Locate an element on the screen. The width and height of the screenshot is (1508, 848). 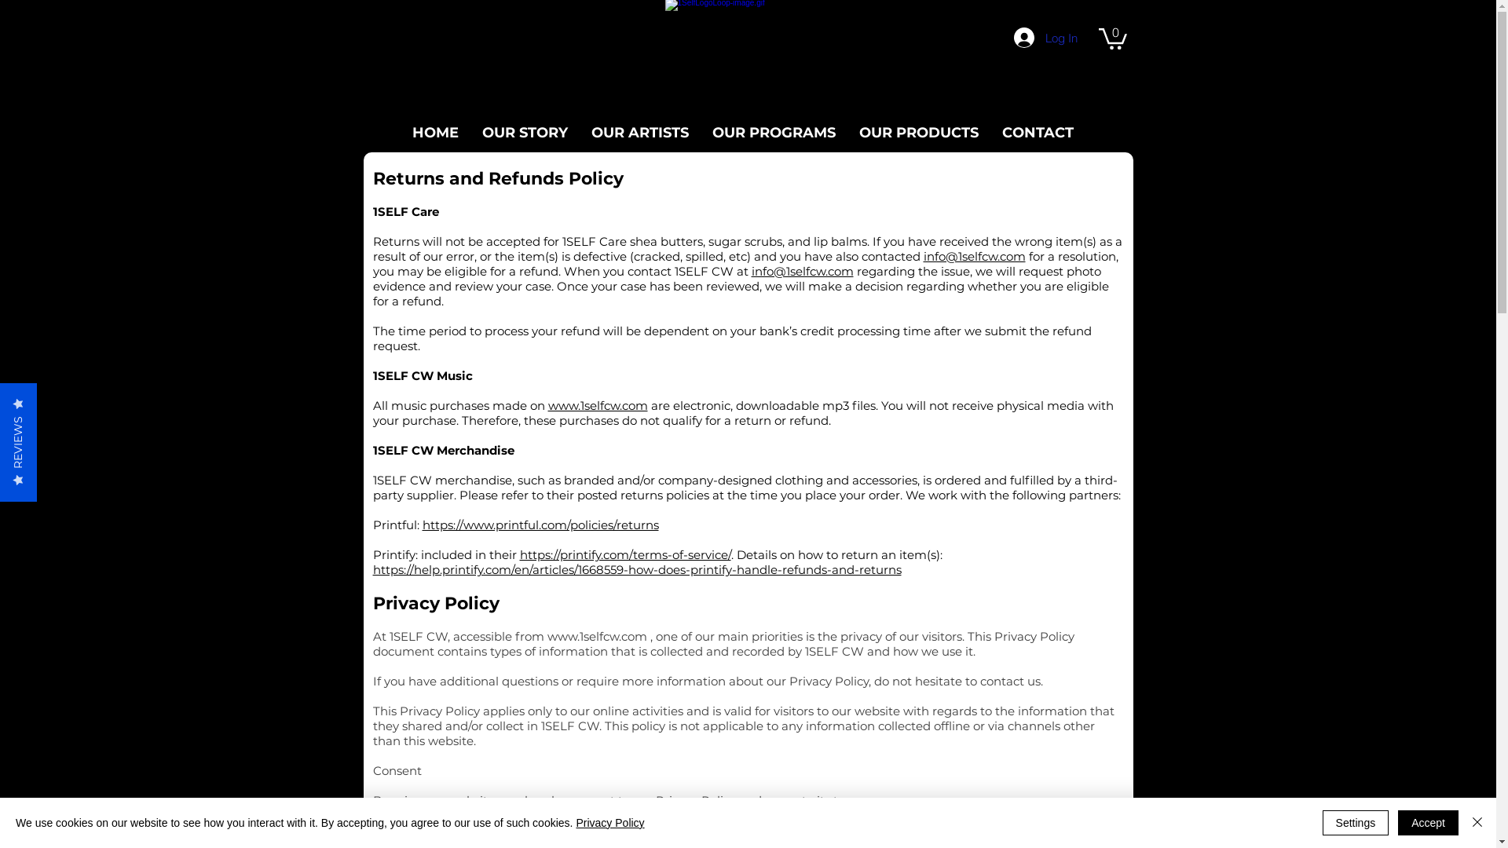
Settings is located at coordinates (1356, 823).